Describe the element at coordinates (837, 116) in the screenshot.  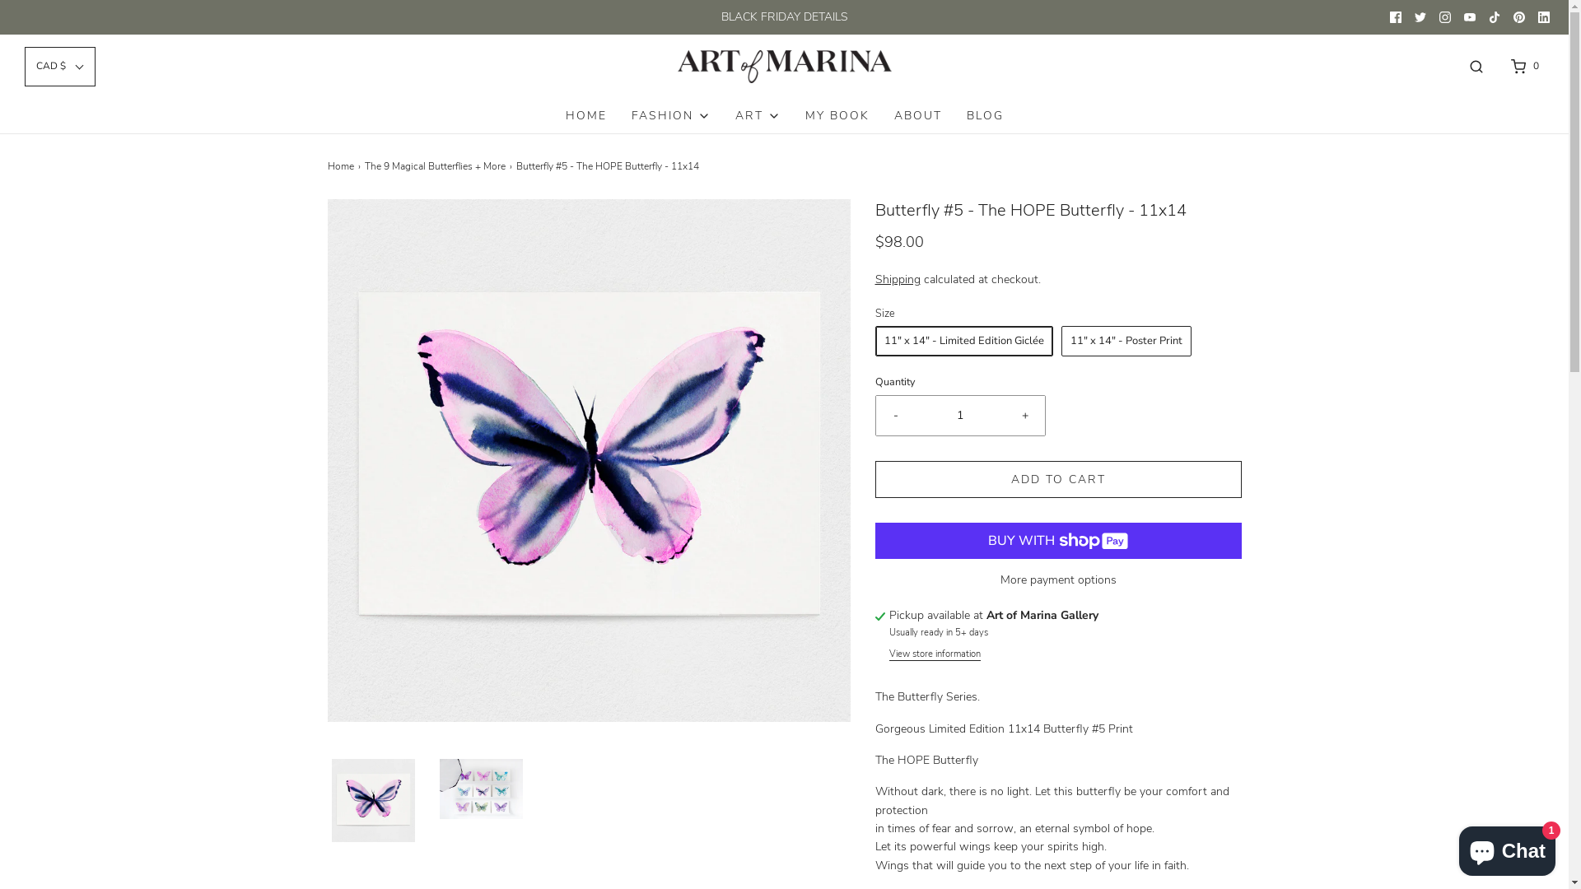
I see `MY BOOK` at that location.